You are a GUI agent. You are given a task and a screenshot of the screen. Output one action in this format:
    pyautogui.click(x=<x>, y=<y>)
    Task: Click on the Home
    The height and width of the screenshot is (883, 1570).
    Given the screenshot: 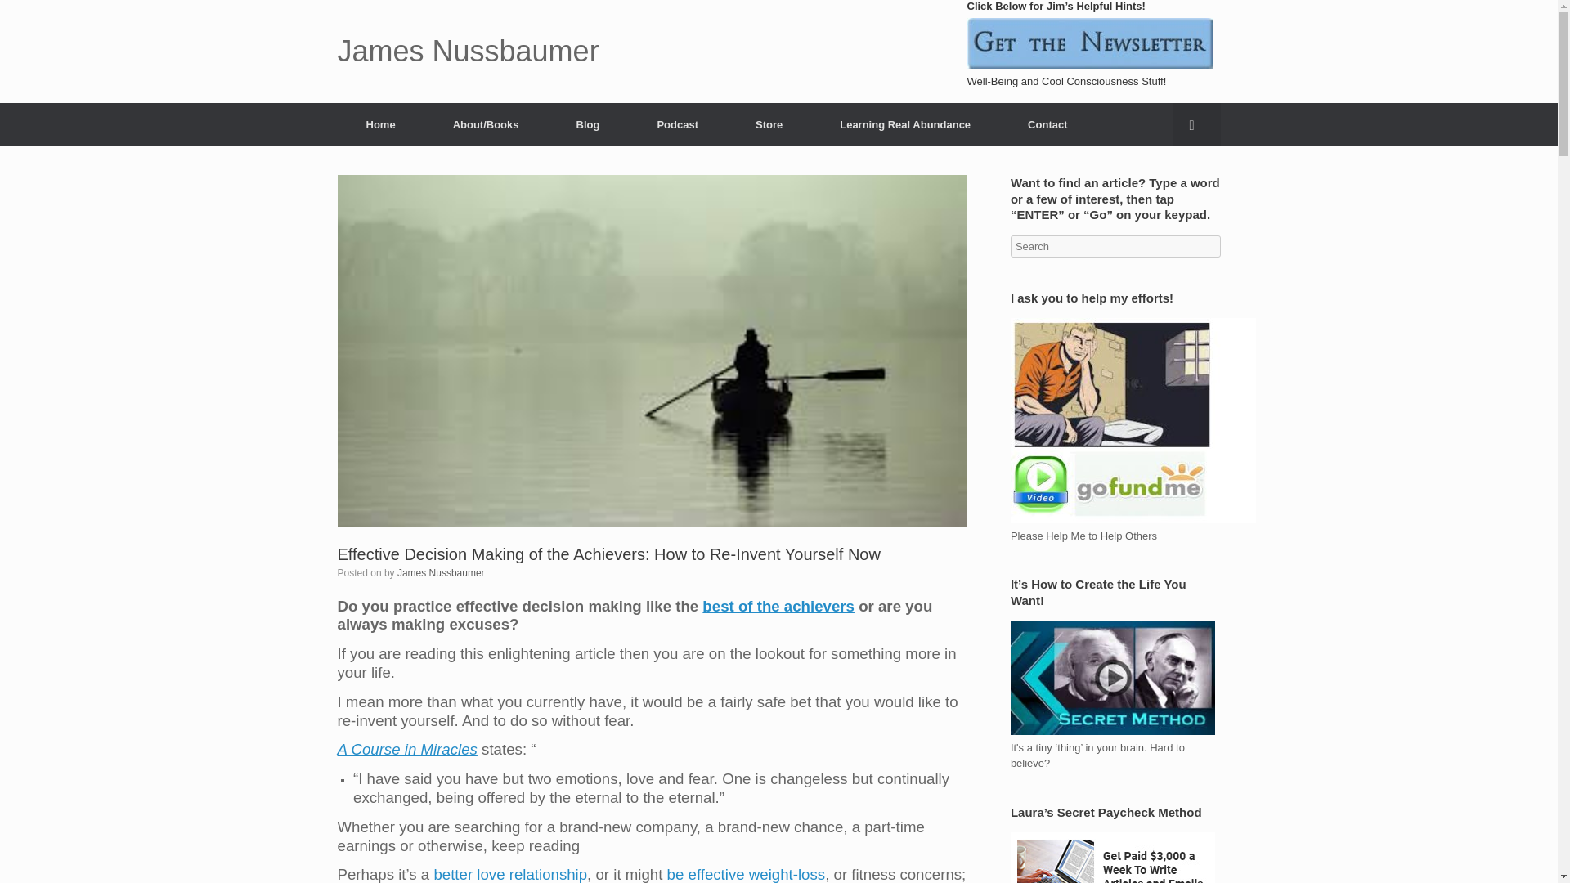 What is the action you would take?
    pyautogui.click(x=380, y=124)
    